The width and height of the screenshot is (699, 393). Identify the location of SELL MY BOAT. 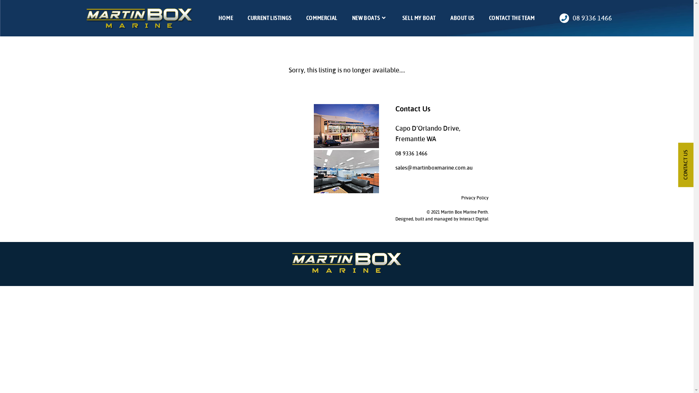
(419, 18).